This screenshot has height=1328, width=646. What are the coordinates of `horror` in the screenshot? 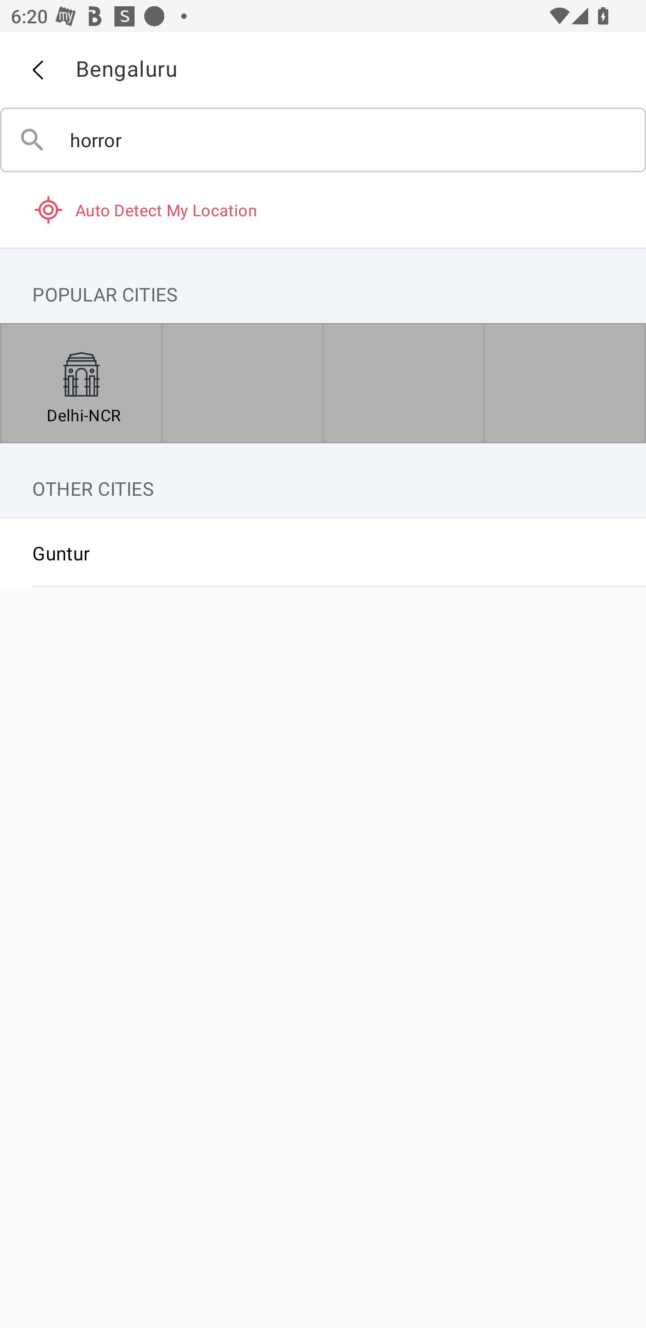 It's located at (323, 140).